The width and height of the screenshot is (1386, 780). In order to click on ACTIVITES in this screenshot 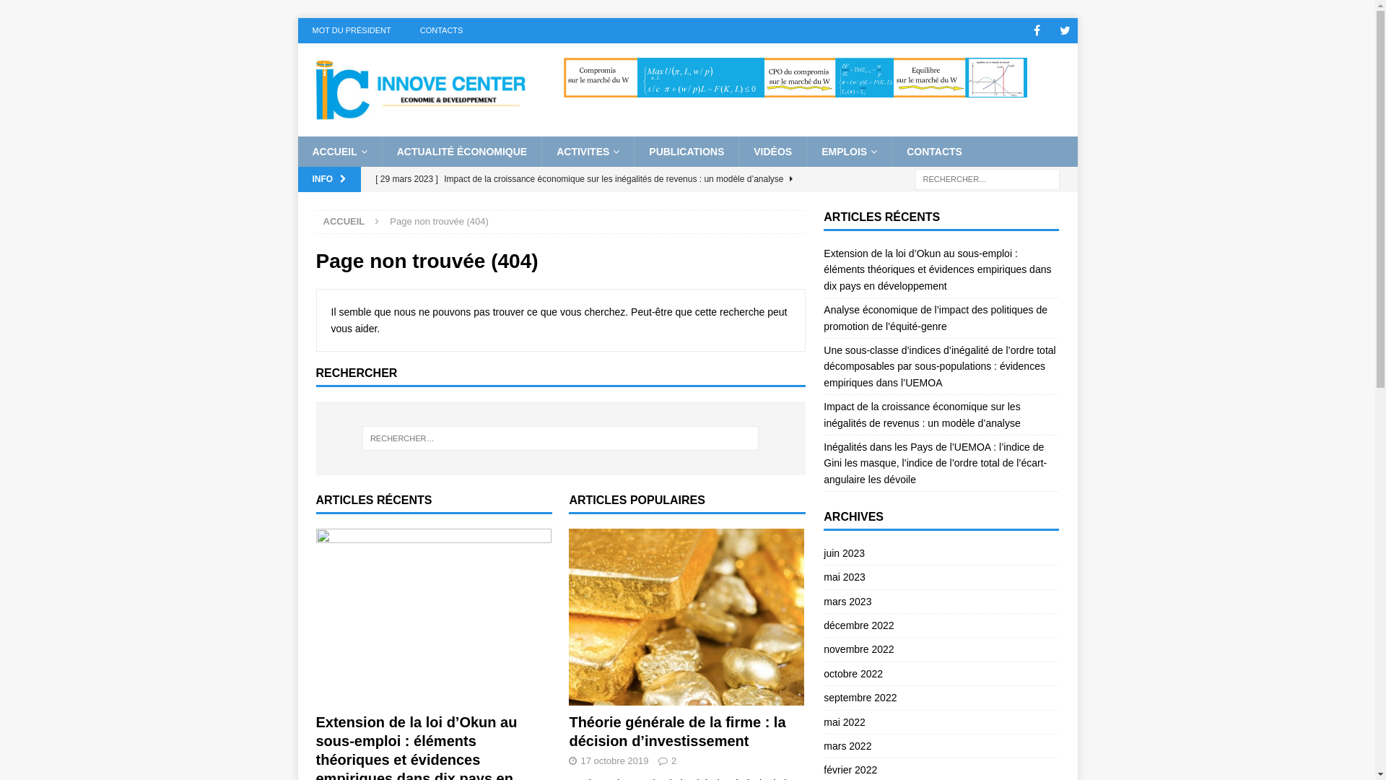, I will do `click(588, 152)`.